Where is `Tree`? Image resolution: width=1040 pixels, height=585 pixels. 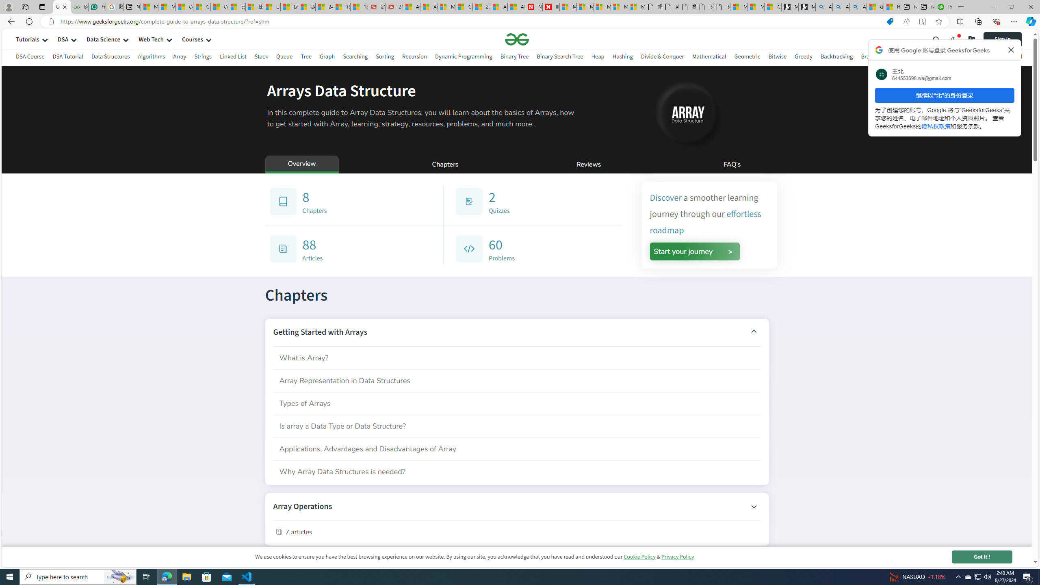 Tree is located at coordinates (306, 58).